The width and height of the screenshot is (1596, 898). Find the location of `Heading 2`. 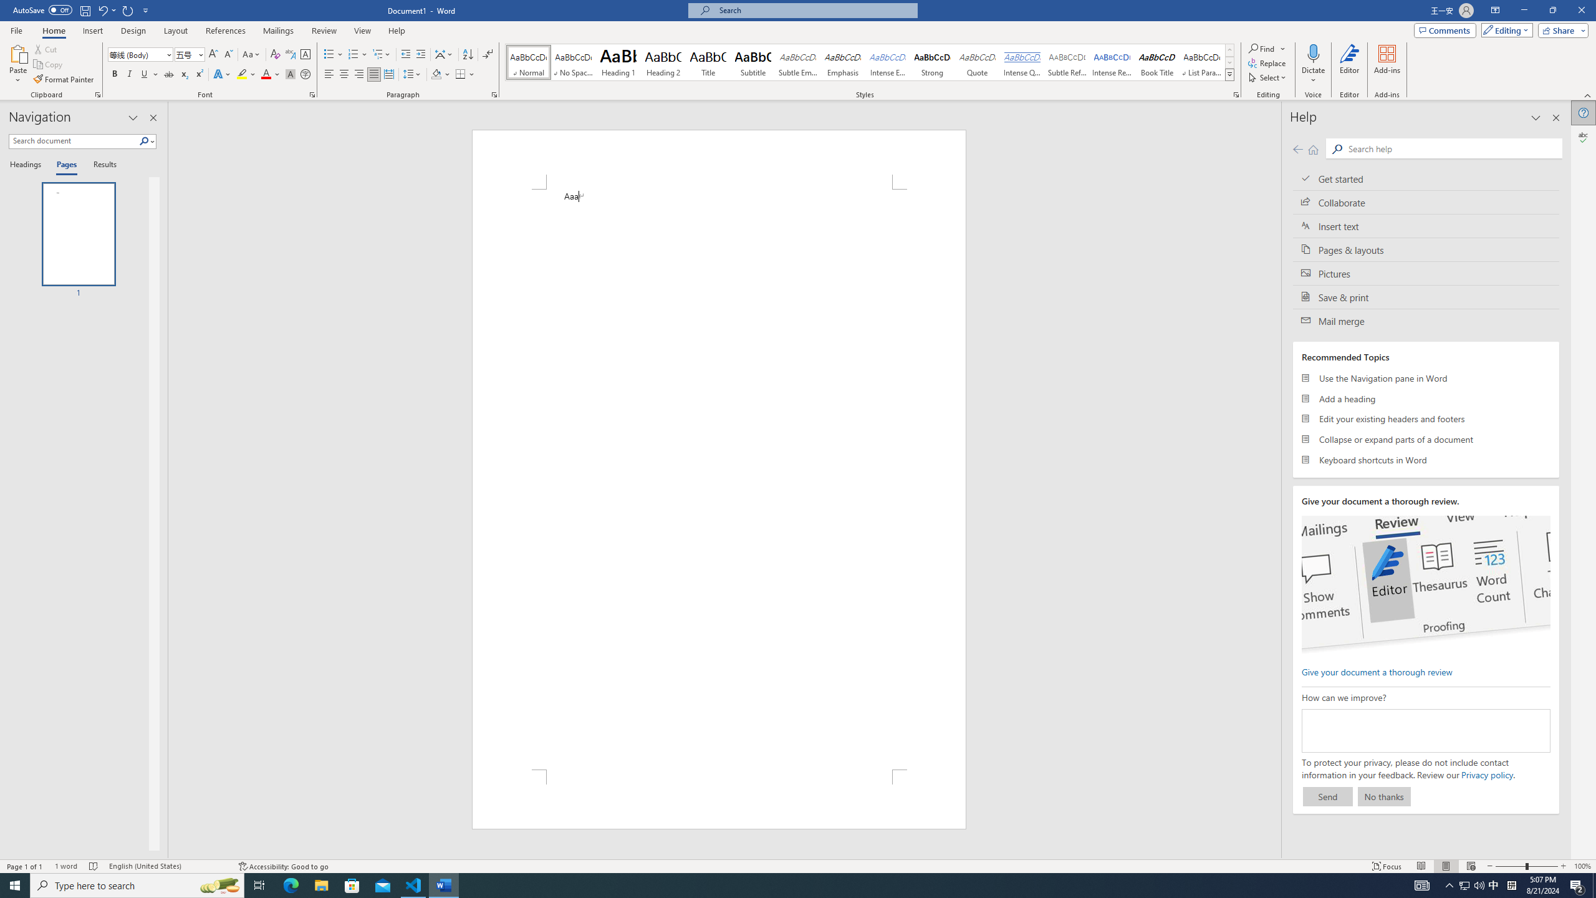

Heading 2 is located at coordinates (663, 62).